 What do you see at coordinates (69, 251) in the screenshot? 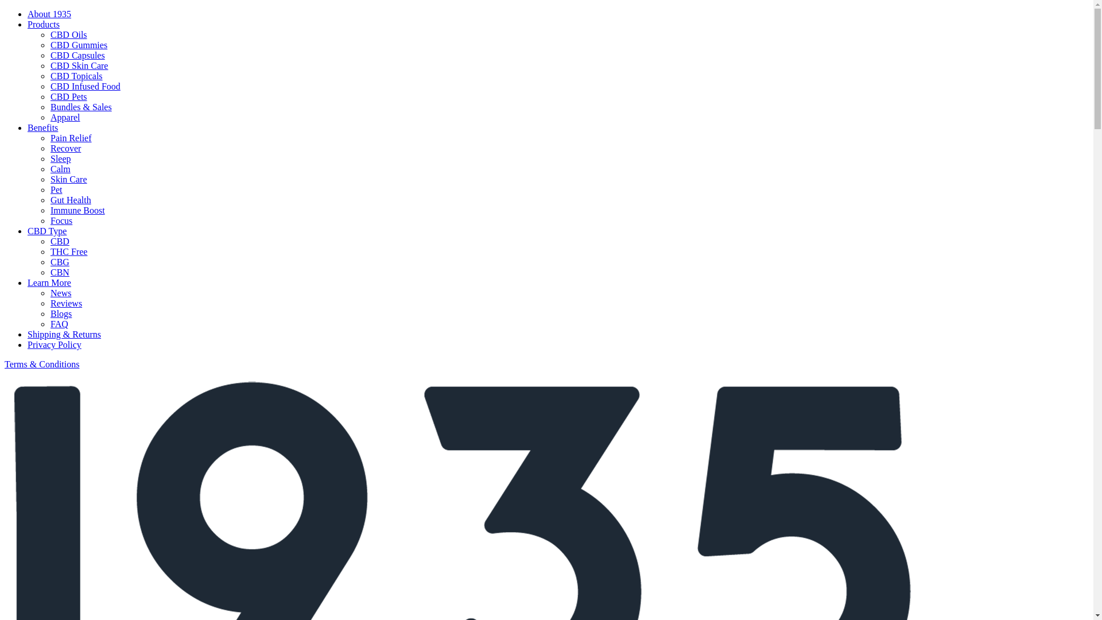
I see `THC Free` at bounding box center [69, 251].